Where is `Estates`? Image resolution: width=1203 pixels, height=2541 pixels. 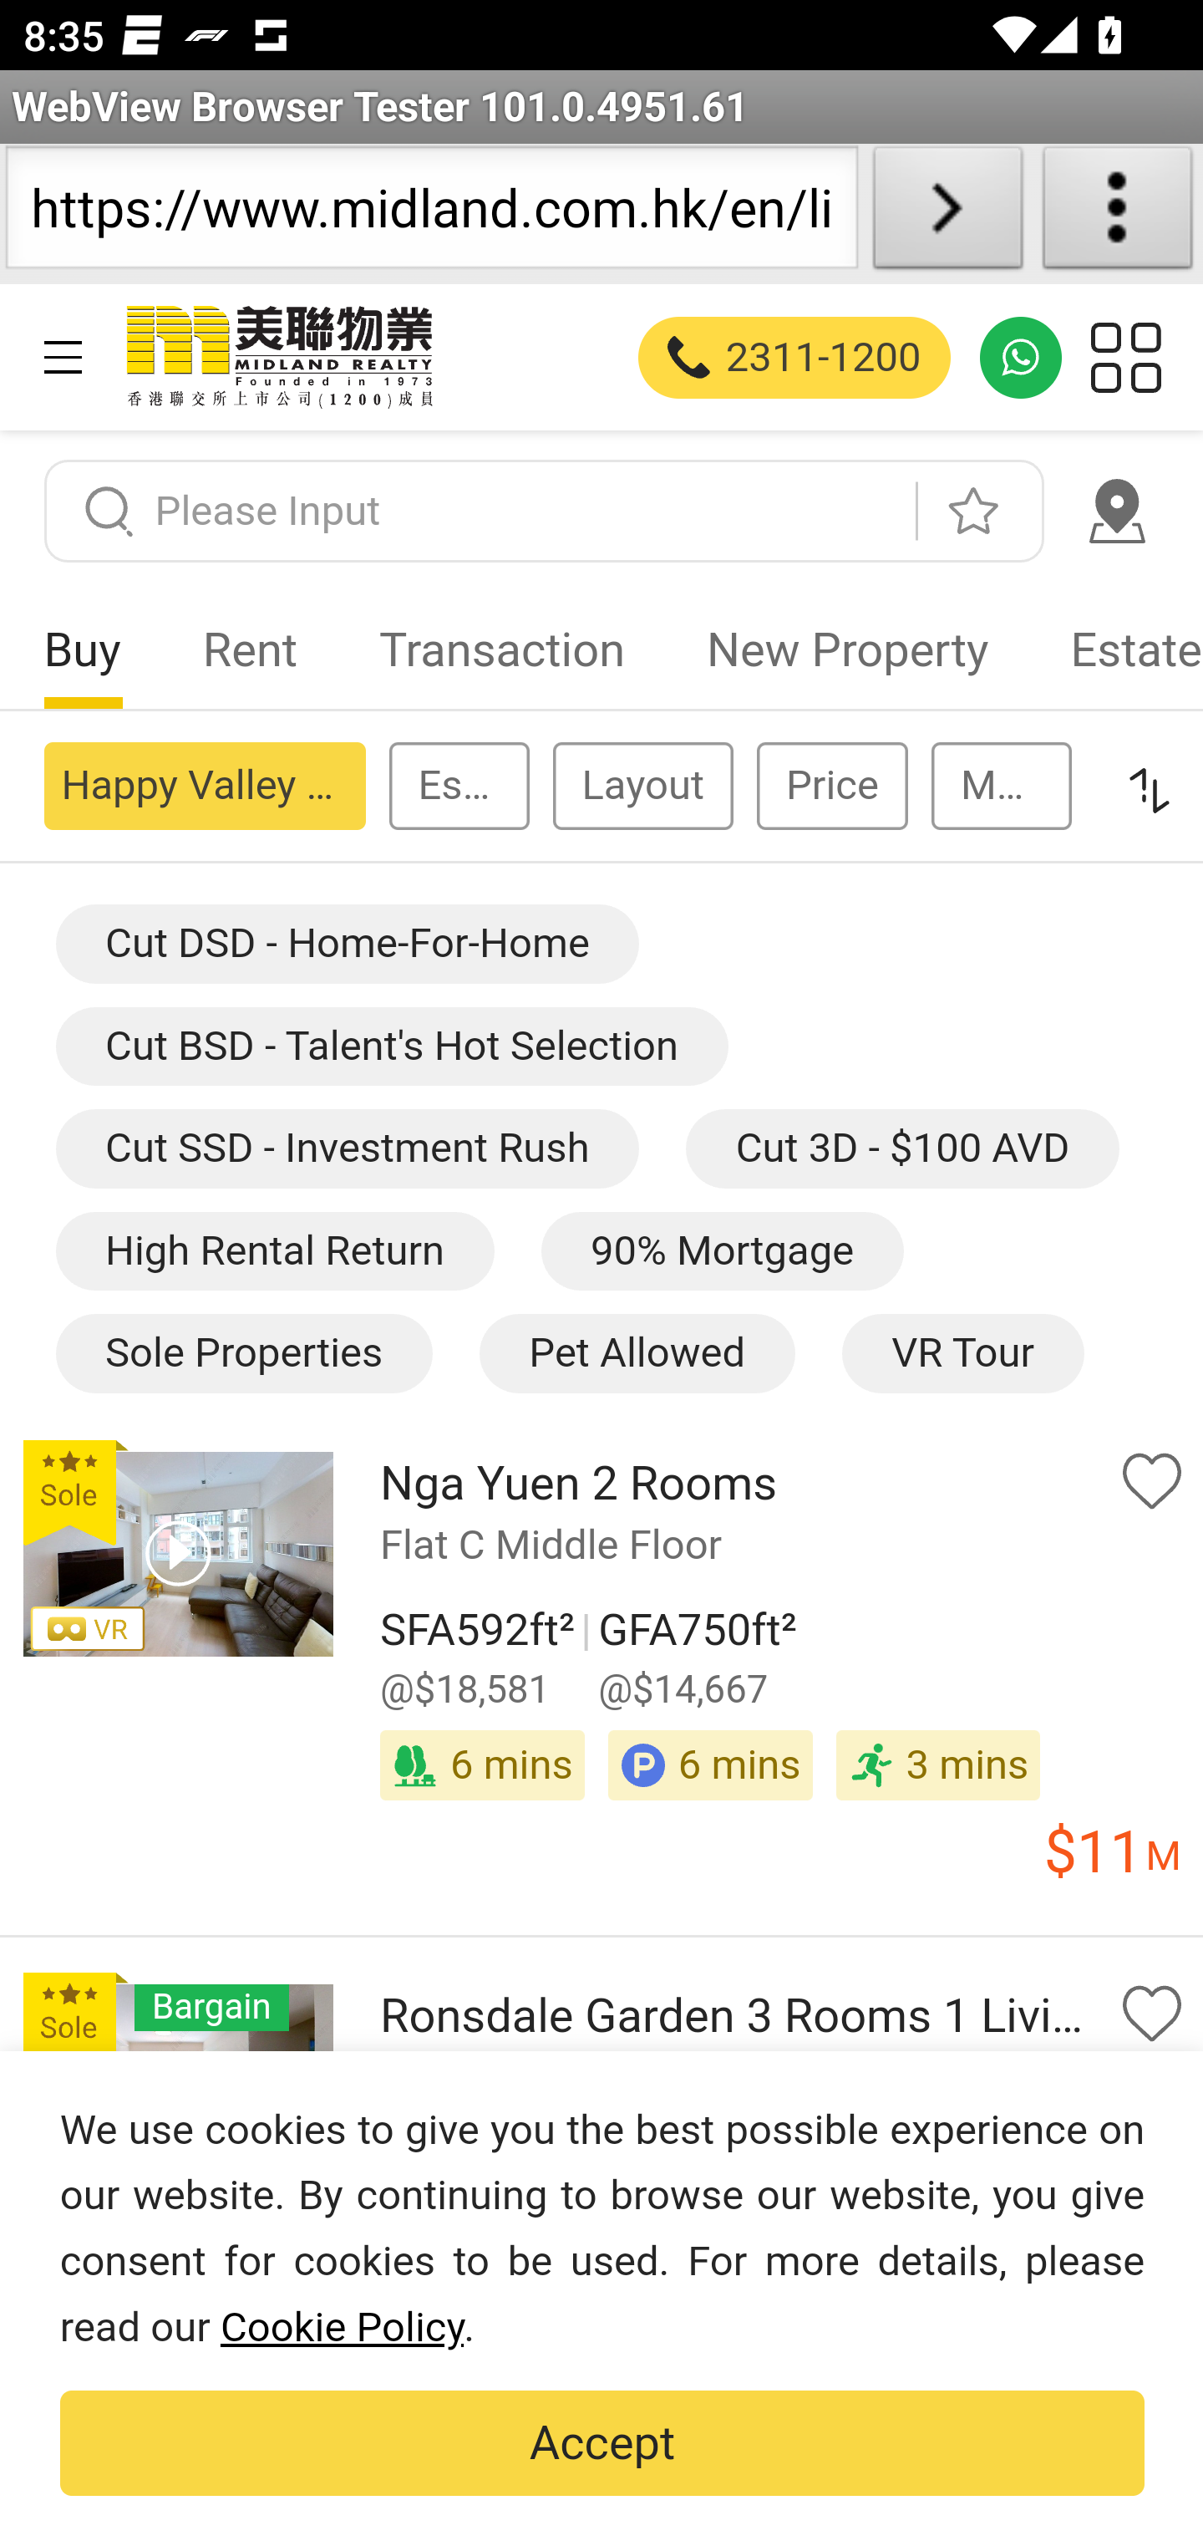
Estates is located at coordinates (459, 785).